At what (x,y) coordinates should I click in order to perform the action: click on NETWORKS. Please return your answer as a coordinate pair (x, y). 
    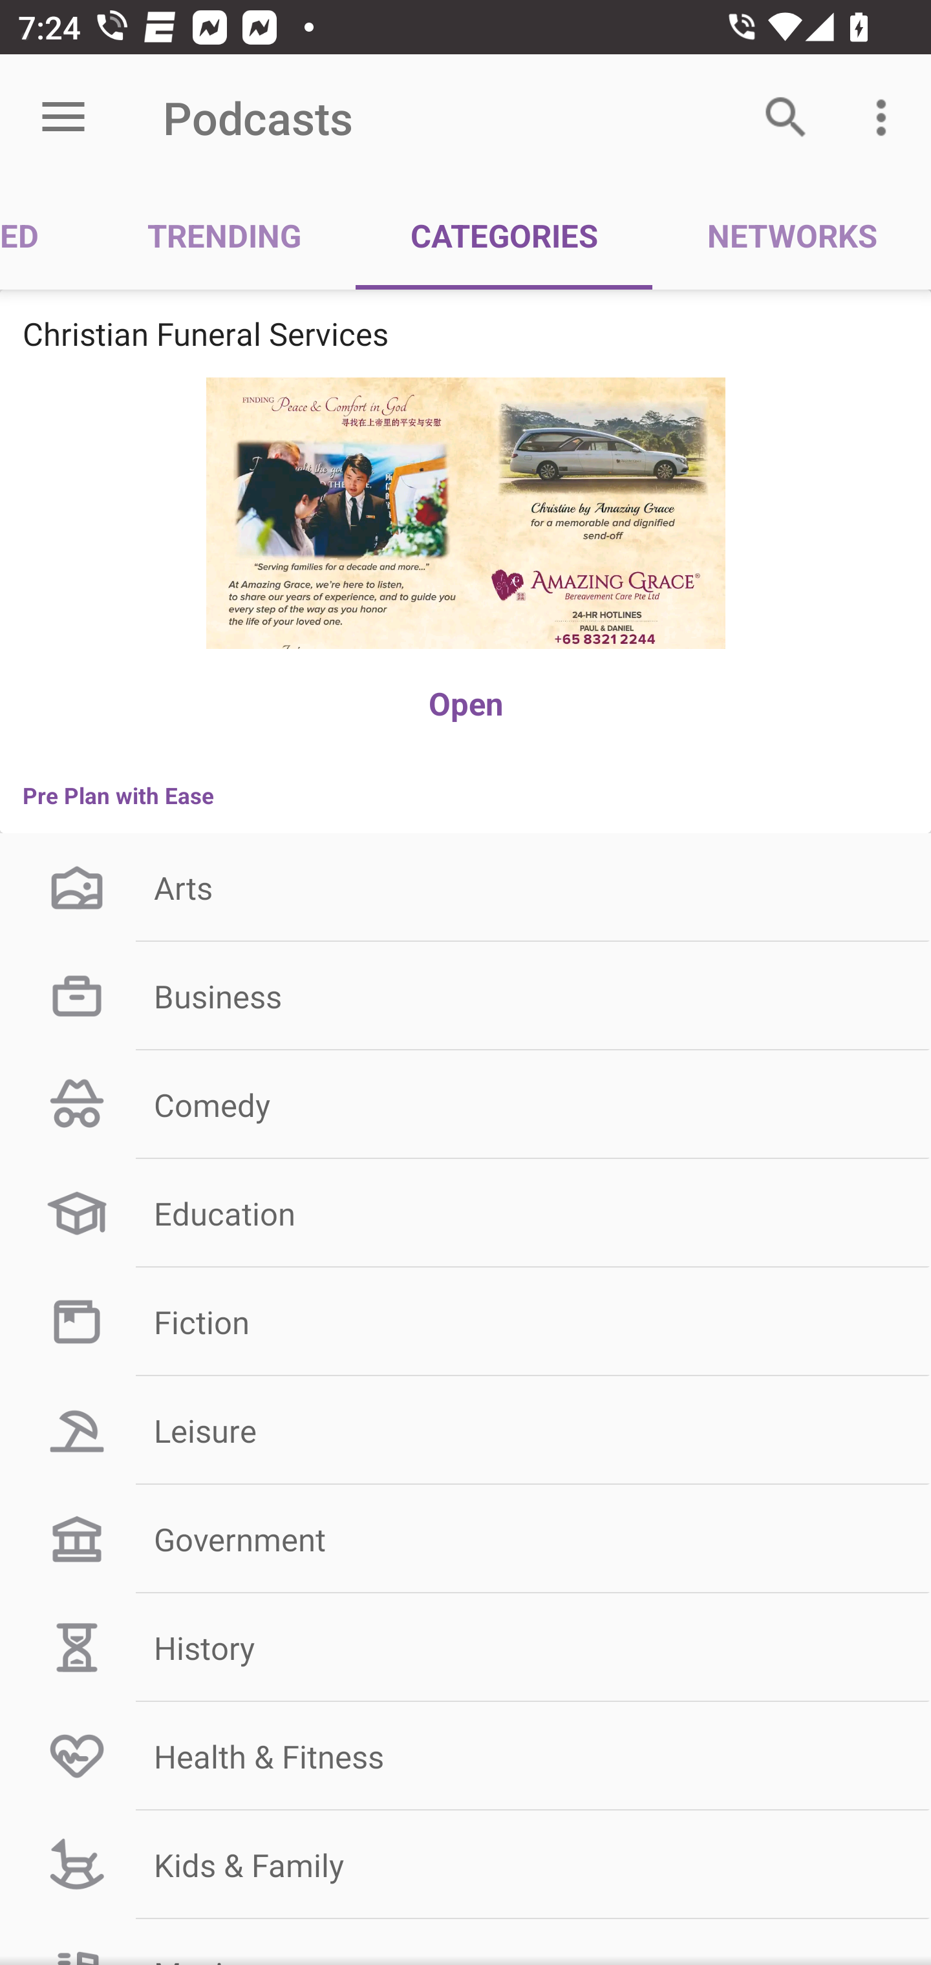
    Looking at the image, I should click on (791, 234).